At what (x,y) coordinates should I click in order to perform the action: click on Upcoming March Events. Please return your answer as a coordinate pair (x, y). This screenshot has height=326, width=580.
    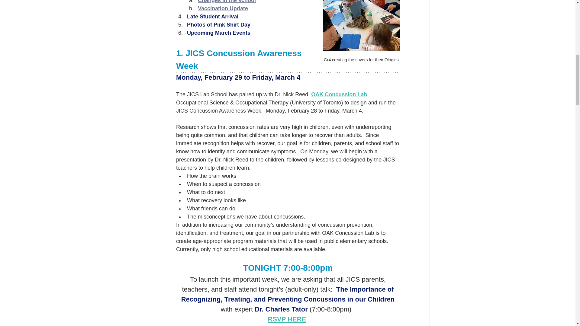
    Looking at the image, I should click on (218, 33).